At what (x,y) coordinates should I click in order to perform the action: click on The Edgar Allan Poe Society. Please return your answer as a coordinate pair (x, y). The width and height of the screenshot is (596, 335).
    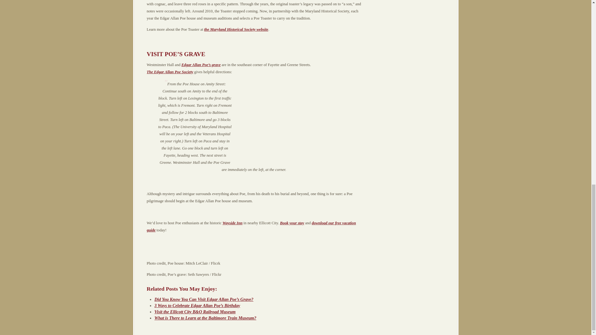
    Looking at the image, I should click on (170, 72).